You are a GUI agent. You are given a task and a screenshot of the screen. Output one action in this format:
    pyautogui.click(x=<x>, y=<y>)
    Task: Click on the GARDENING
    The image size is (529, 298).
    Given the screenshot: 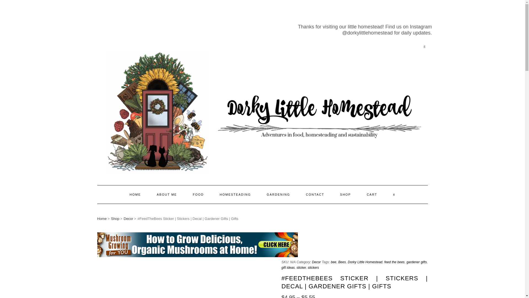 What is the action you would take?
    pyautogui.click(x=278, y=194)
    